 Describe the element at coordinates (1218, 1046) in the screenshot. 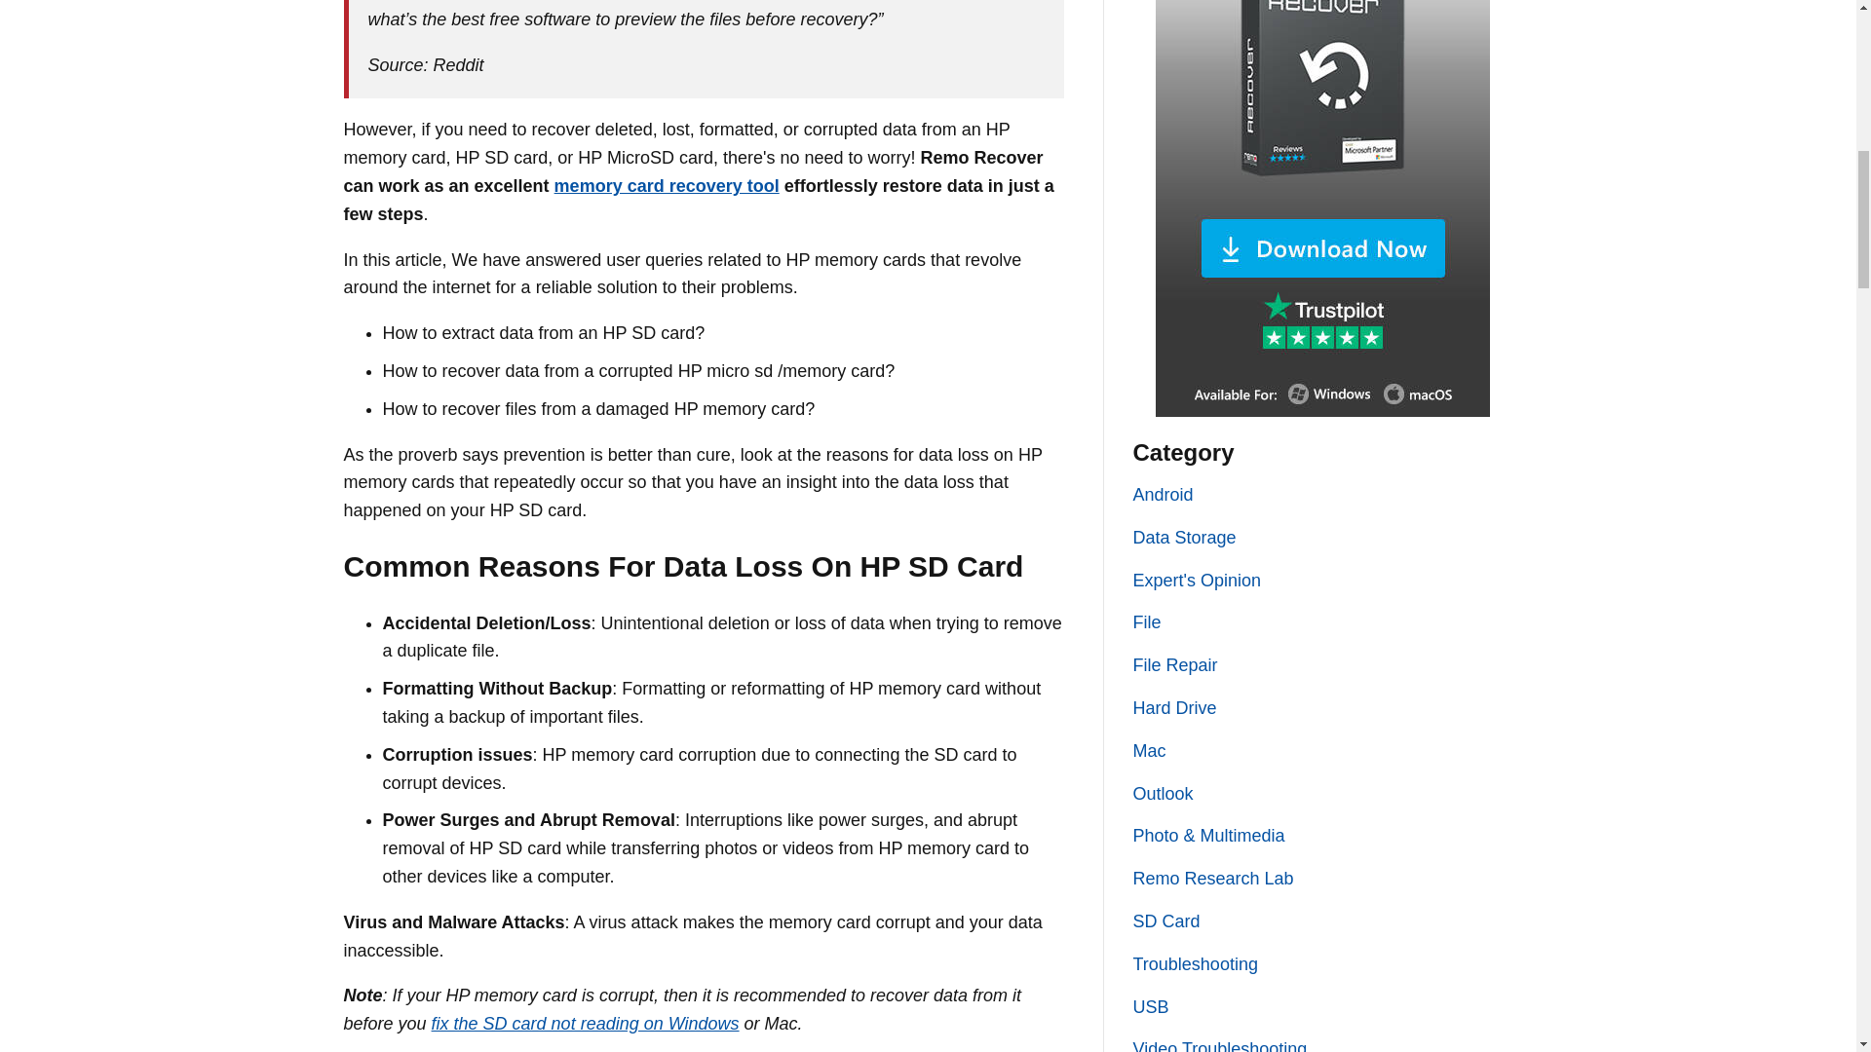

I see `Video Troubleshooting` at that location.